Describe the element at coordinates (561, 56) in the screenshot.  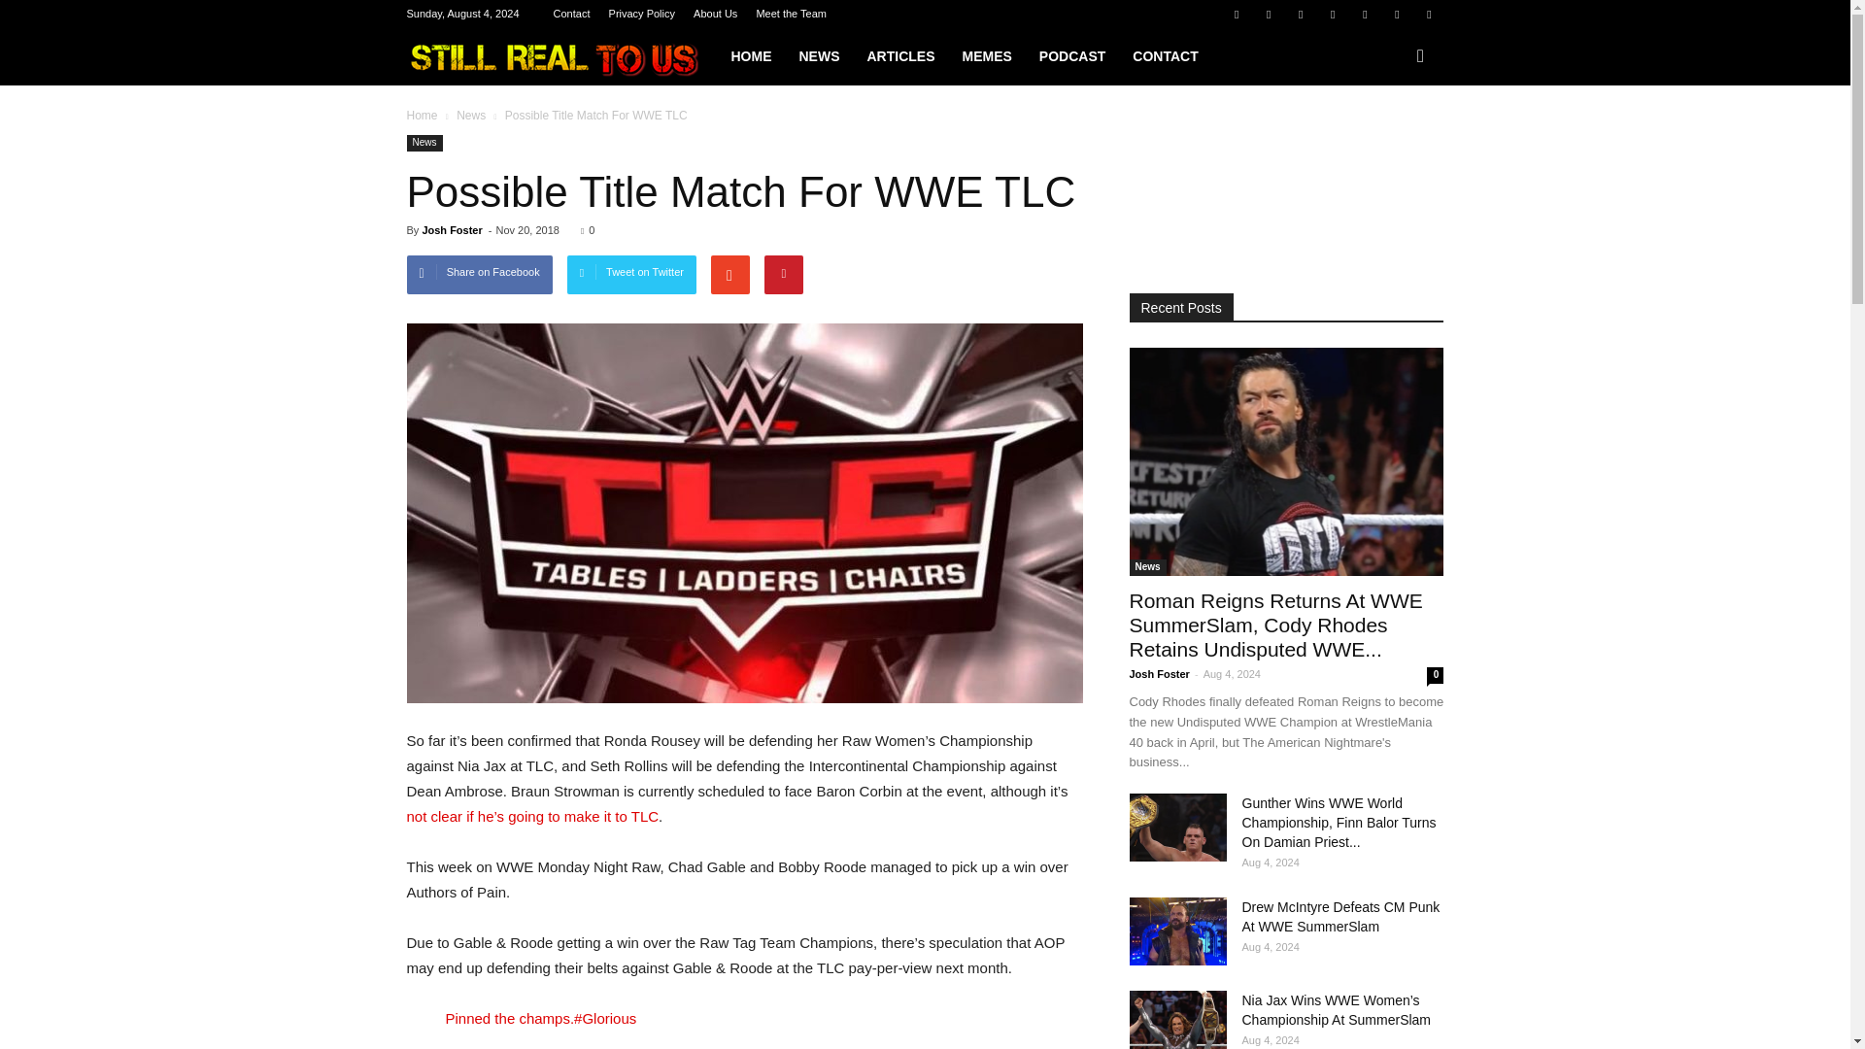
I see `StillRealToUs.com` at that location.